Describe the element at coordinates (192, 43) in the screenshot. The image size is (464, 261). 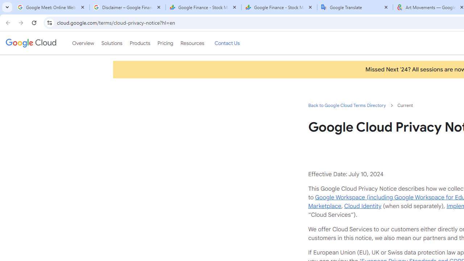
I see `Resources` at that location.